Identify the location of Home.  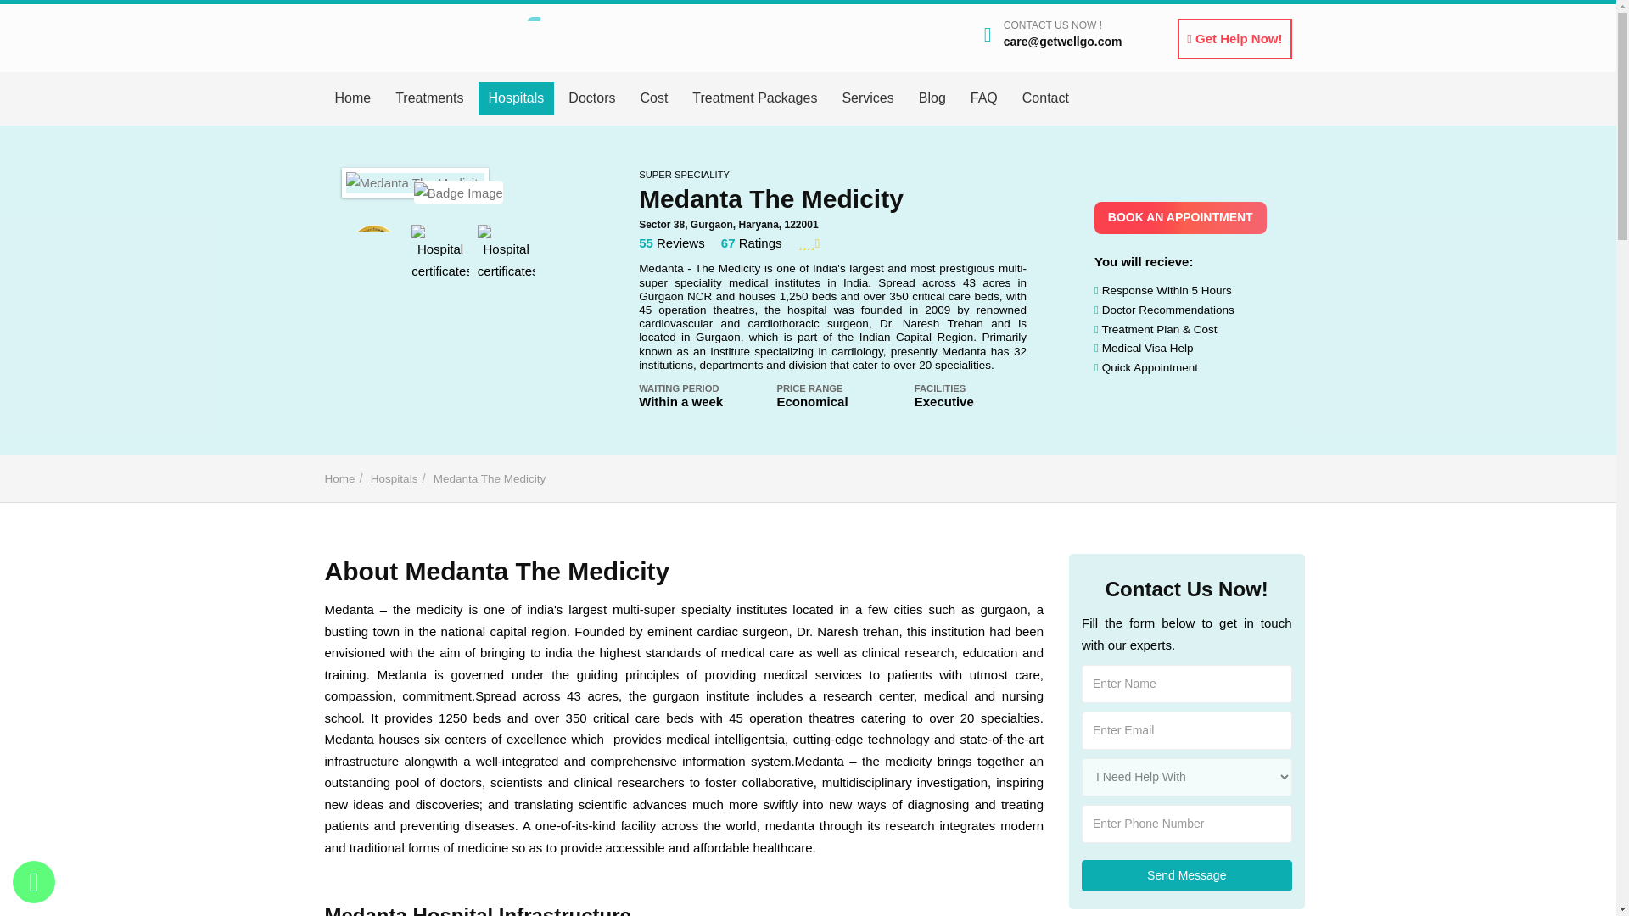
(353, 98).